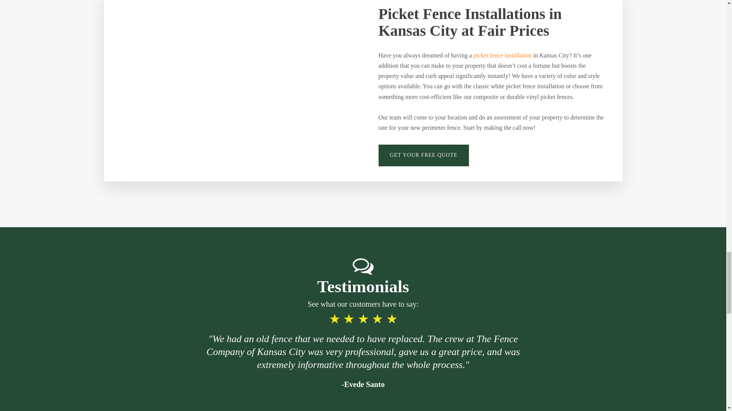 The height and width of the screenshot is (411, 732). I want to click on GET YOUR FREE QUOTE, so click(423, 155).